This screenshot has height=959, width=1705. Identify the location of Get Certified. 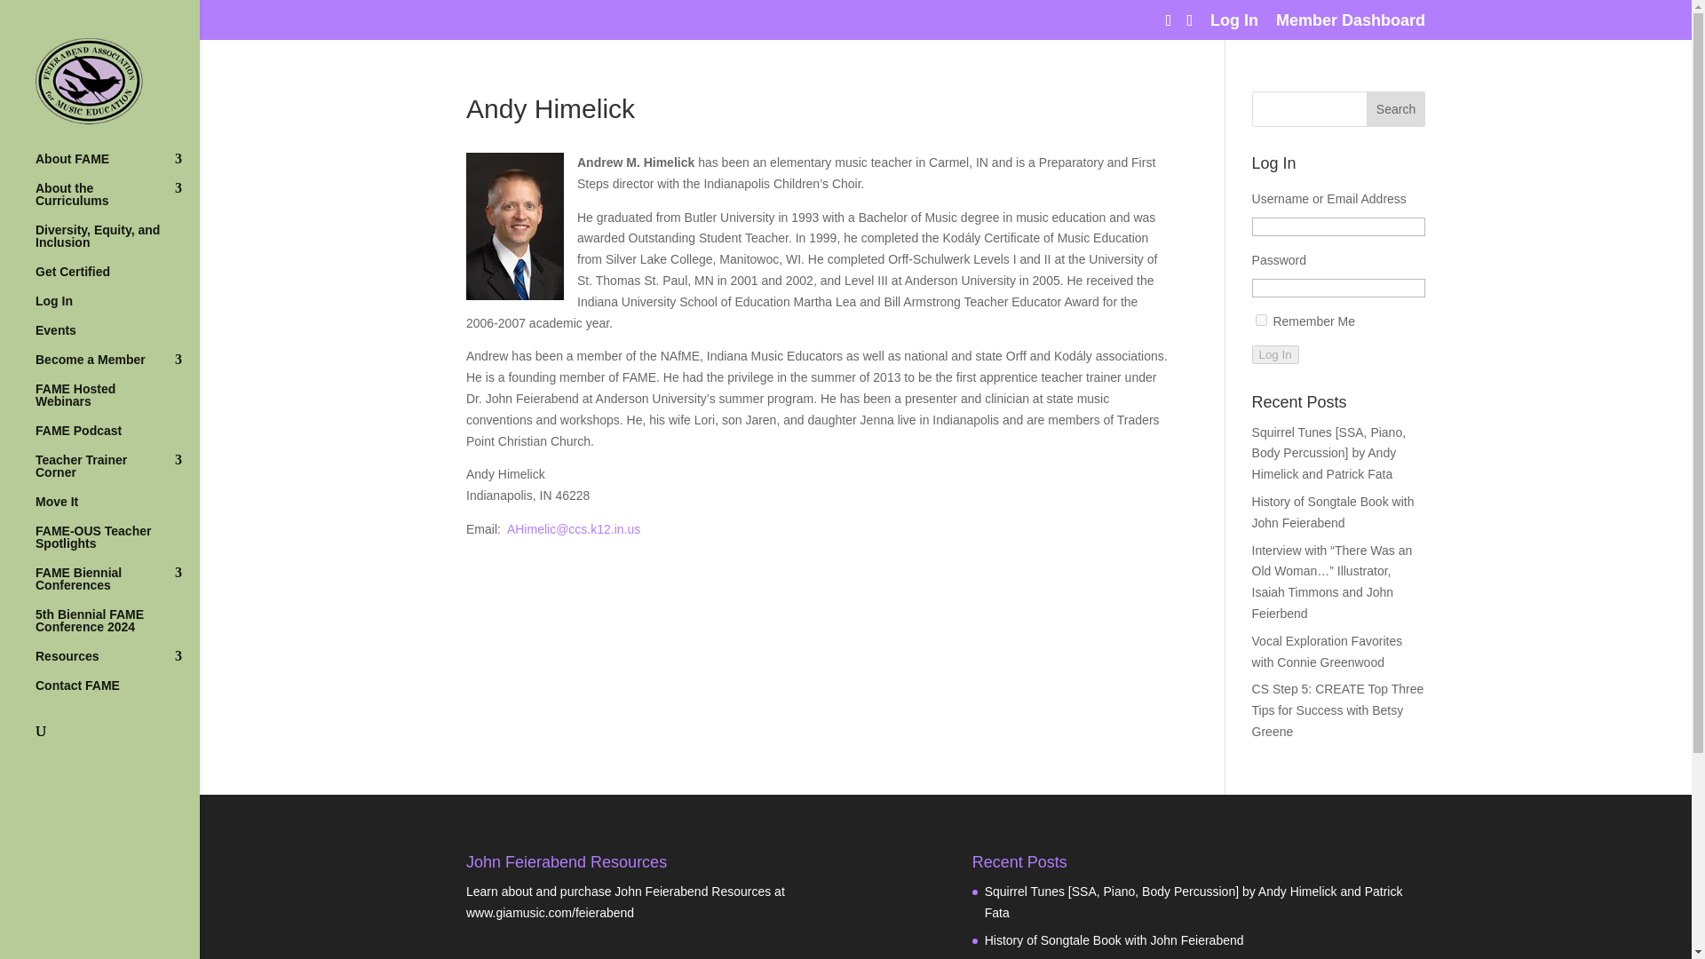
(117, 280).